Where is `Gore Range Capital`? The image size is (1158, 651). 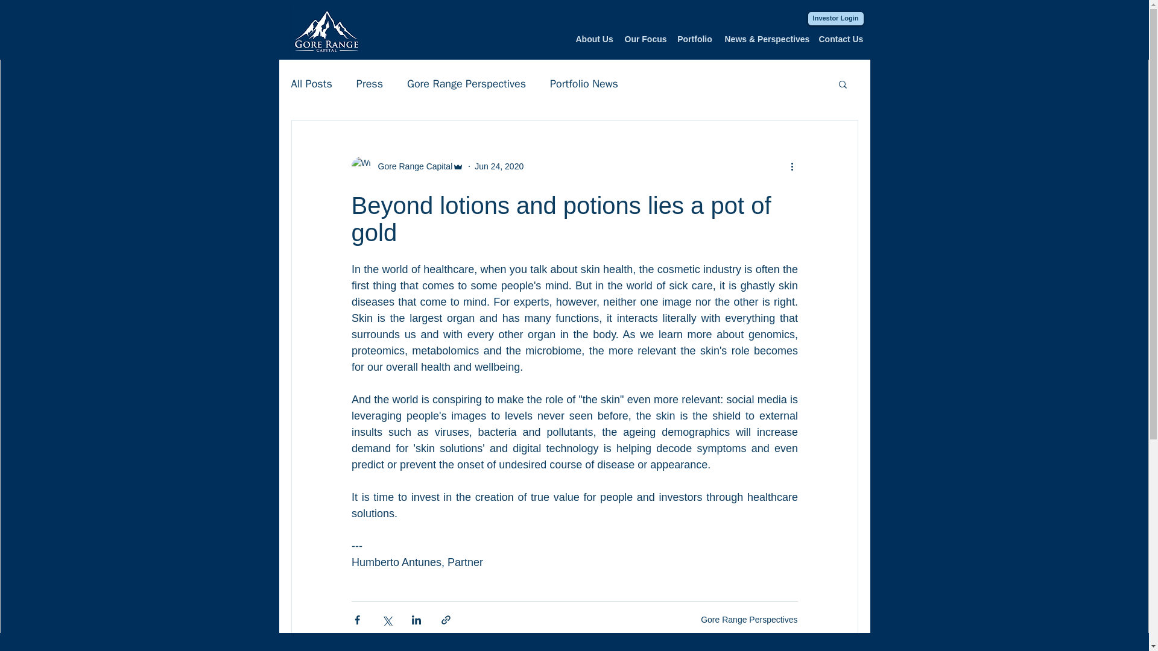
Gore Range Capital is located at coordinates (407, 166).